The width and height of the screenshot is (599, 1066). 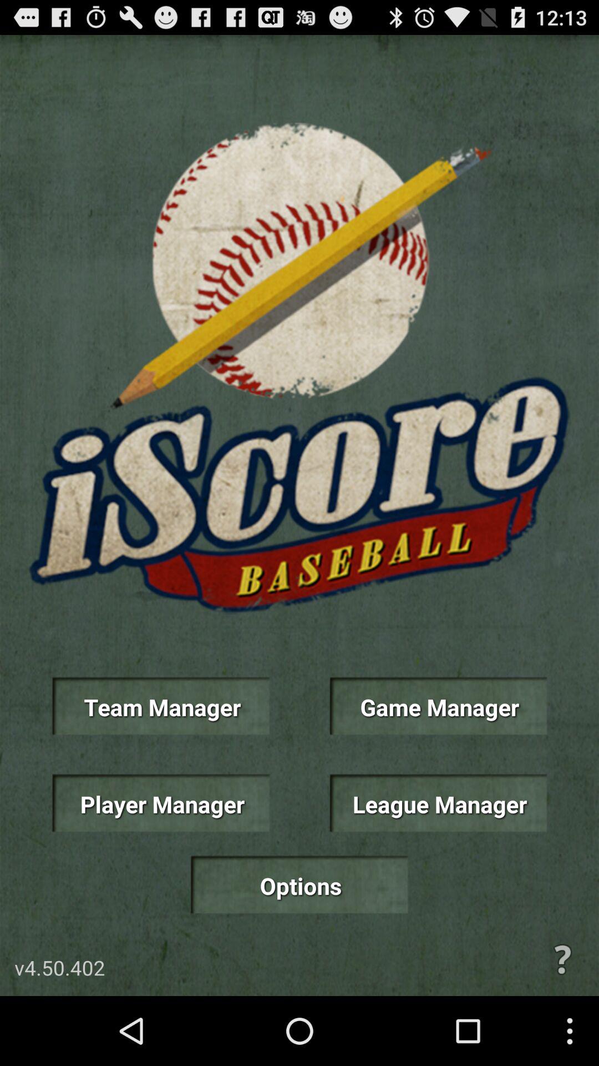 What do you see at coordinates (438, 706) in the screenshot?
I see `tap the item above the league manager icon` at bounding box center [438, 706].